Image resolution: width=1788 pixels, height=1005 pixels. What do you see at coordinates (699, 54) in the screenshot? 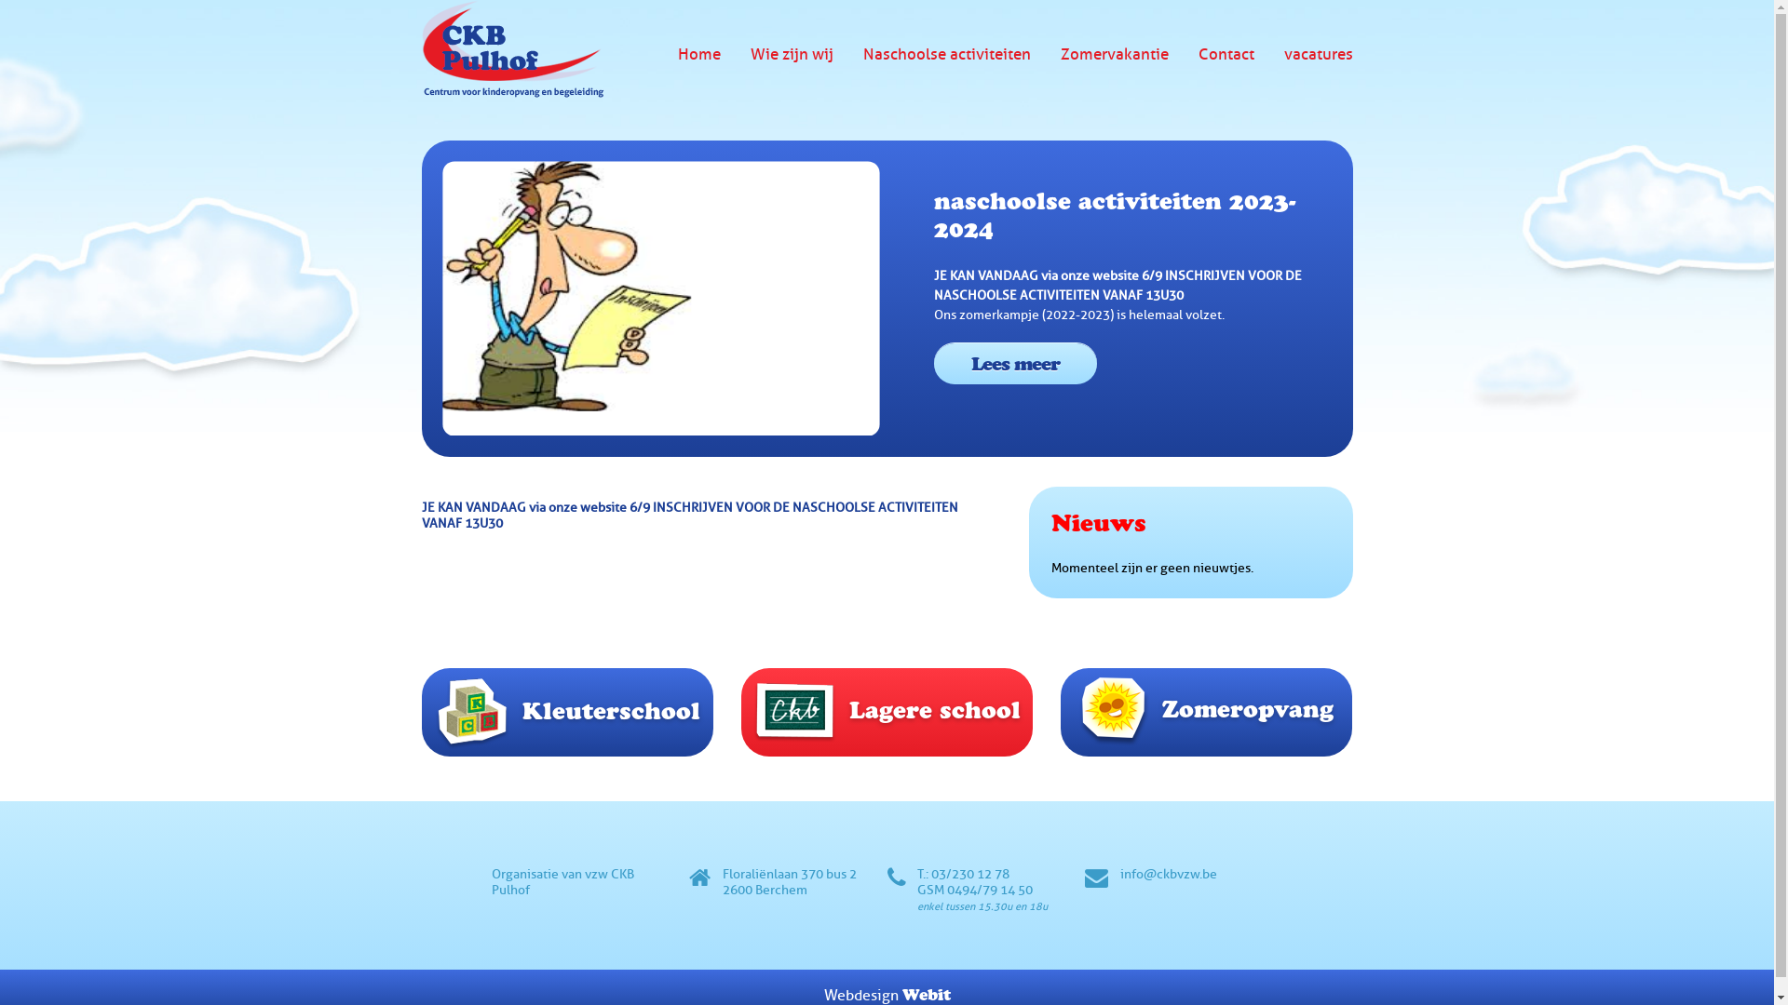
I see `Home` at bounding box center [699, 54].